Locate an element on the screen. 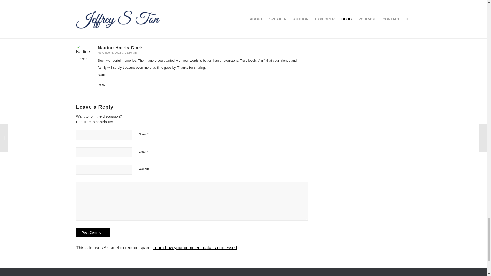 This screenshot has height=276, width=491. November 4, 2022 at 12:44 pm is located at coordinates (117, 7).